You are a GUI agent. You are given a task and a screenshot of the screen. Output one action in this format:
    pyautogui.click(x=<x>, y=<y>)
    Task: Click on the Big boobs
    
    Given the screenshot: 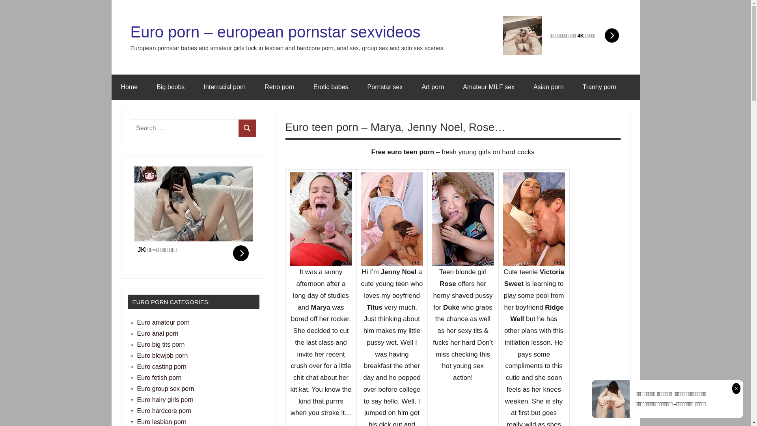 What is the action you would take?
    pyautogui.click(x=170, y=88)
    